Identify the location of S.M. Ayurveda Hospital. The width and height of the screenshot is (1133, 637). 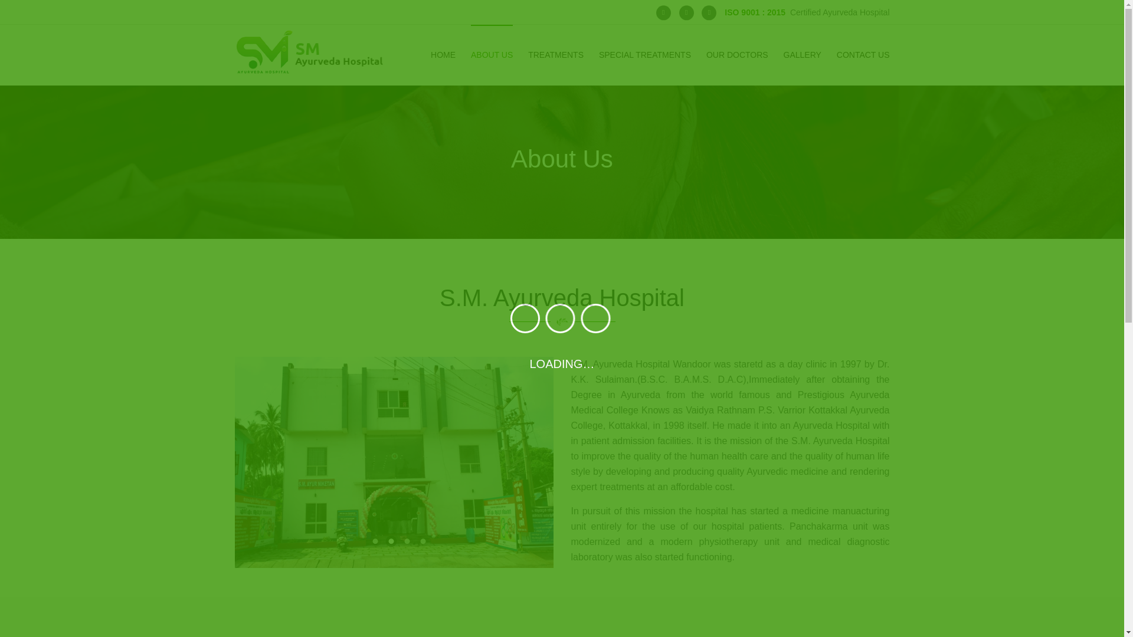
(407, 541).